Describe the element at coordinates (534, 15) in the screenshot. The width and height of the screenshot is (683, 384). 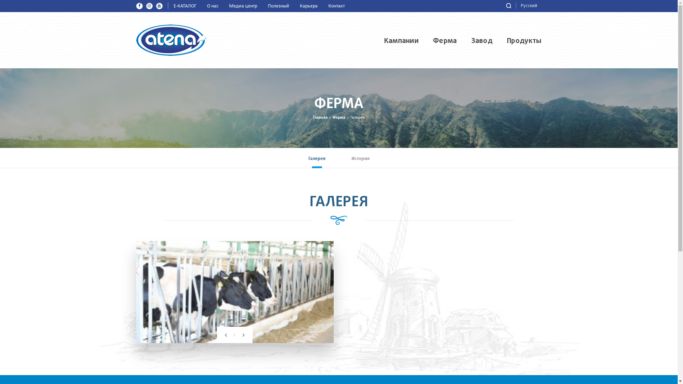
I see `English` at that location.